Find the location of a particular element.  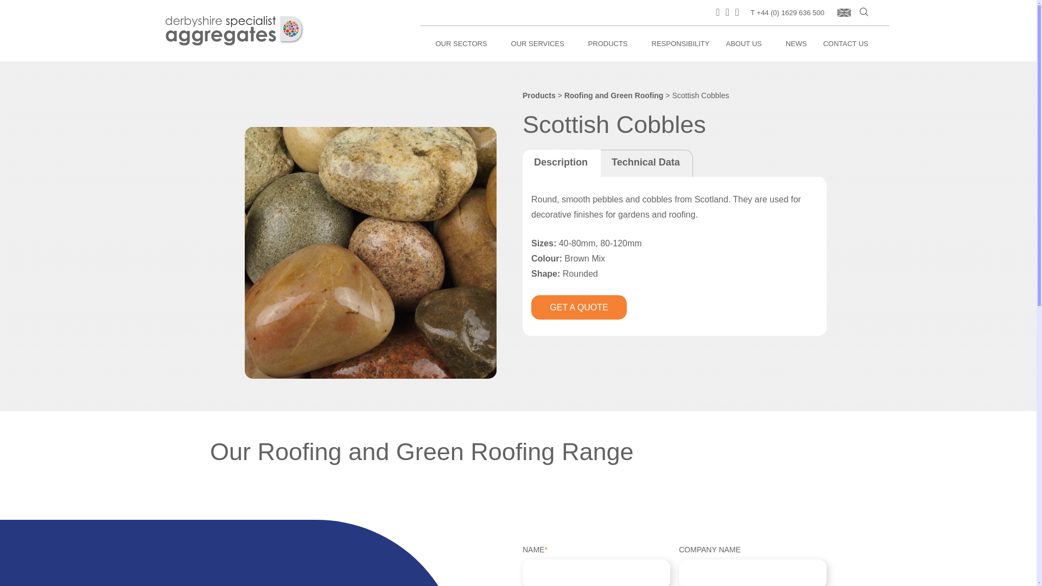

PRODUCTS is located at coordinates (612, 43).